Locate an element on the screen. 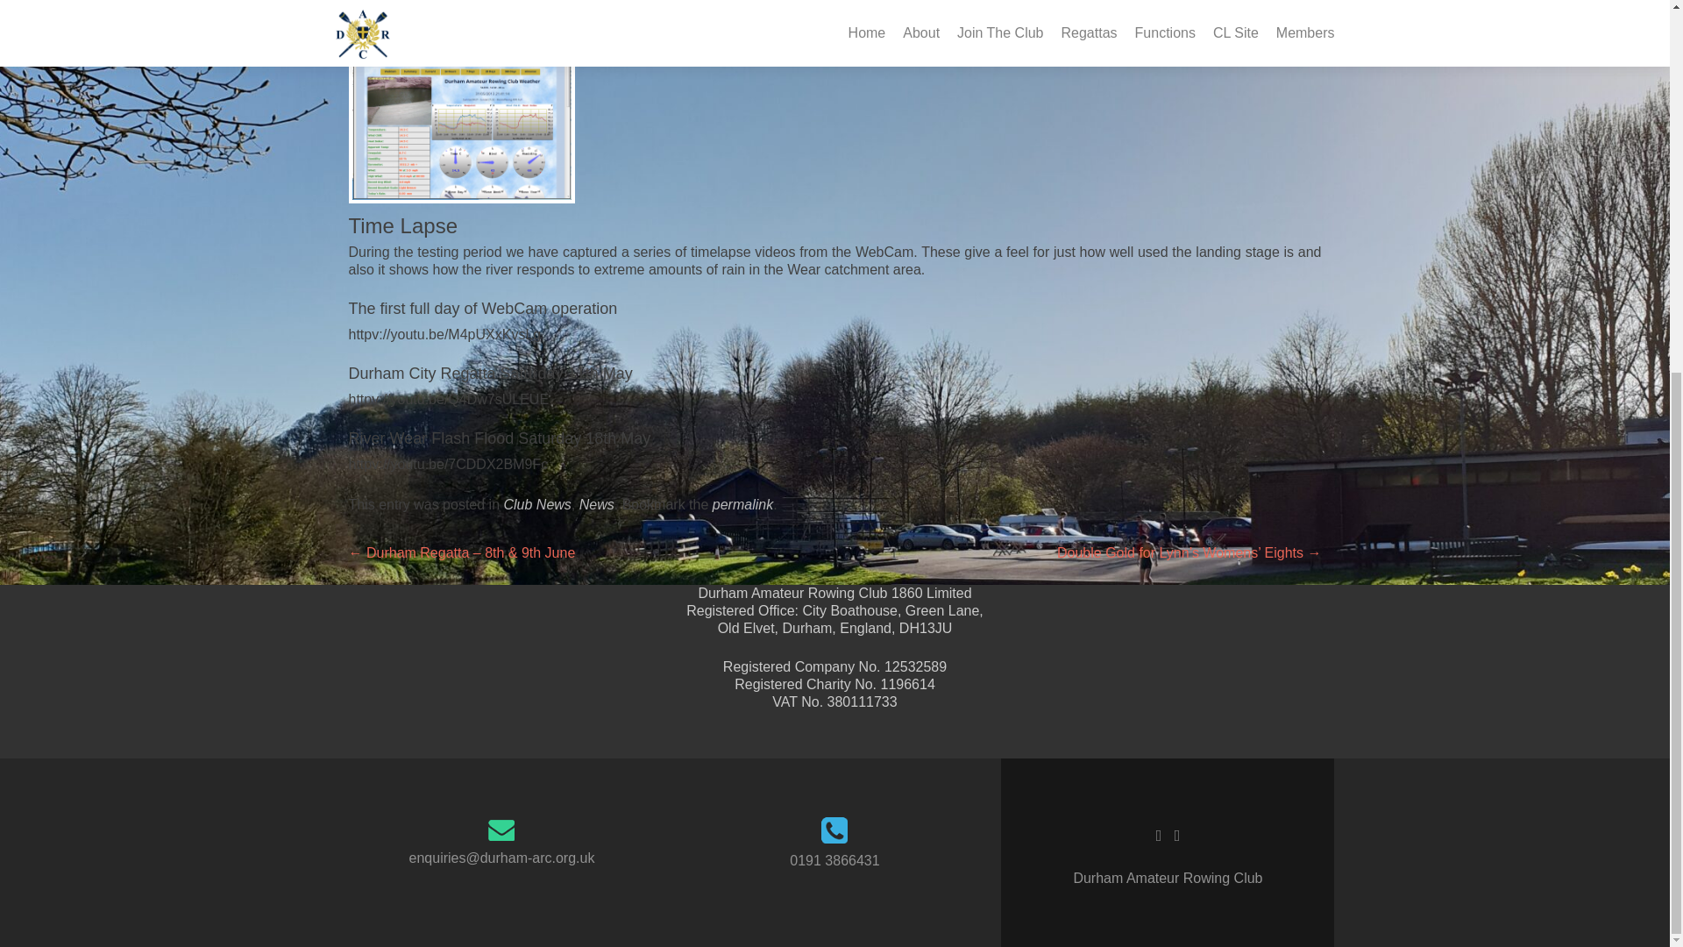 This screenshot has height=947, width=1683. Facebook link is located at coordinates (1159, 835).